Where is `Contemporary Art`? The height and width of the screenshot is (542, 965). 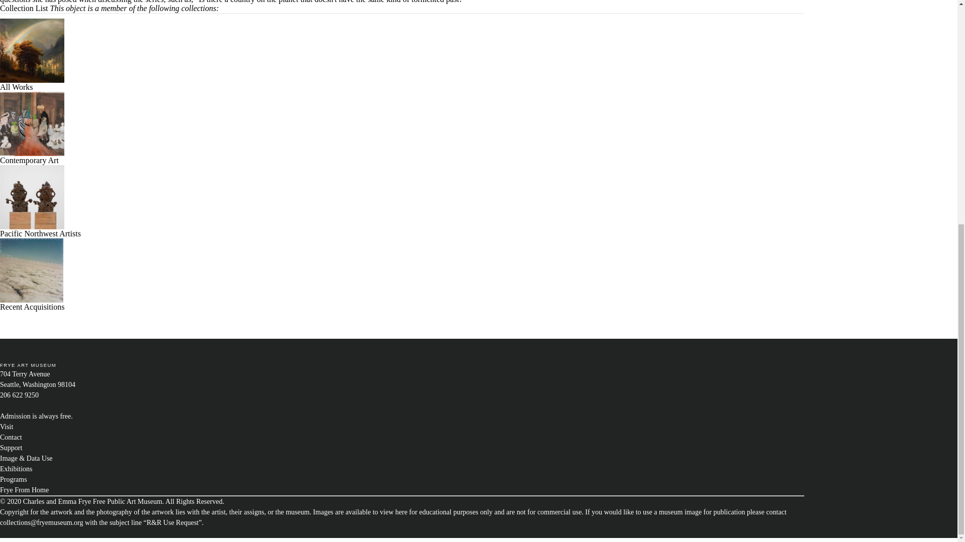
Contemporary Art is located at coordinates (32, 157).